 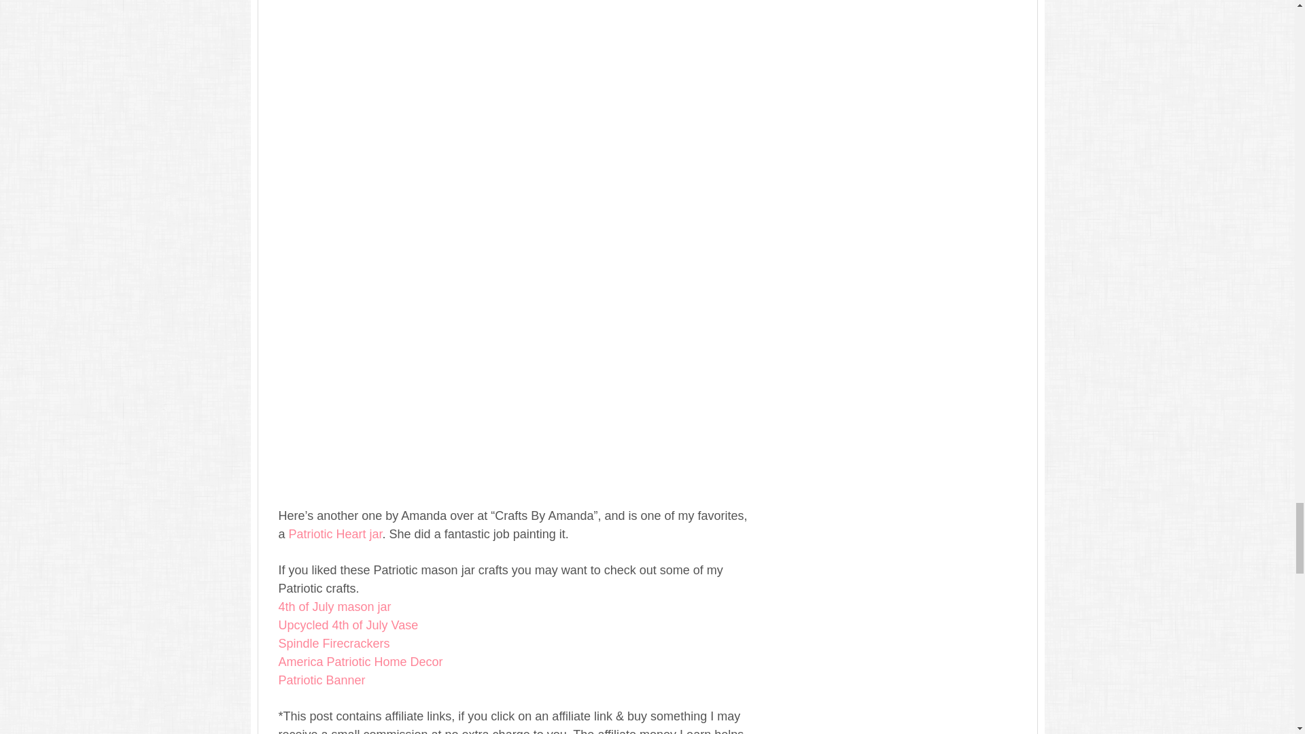 What do you see at coordinates (334, 643) in the screenshot?
I see `Spindle Firecrackers` at bounding box center [334, 643].